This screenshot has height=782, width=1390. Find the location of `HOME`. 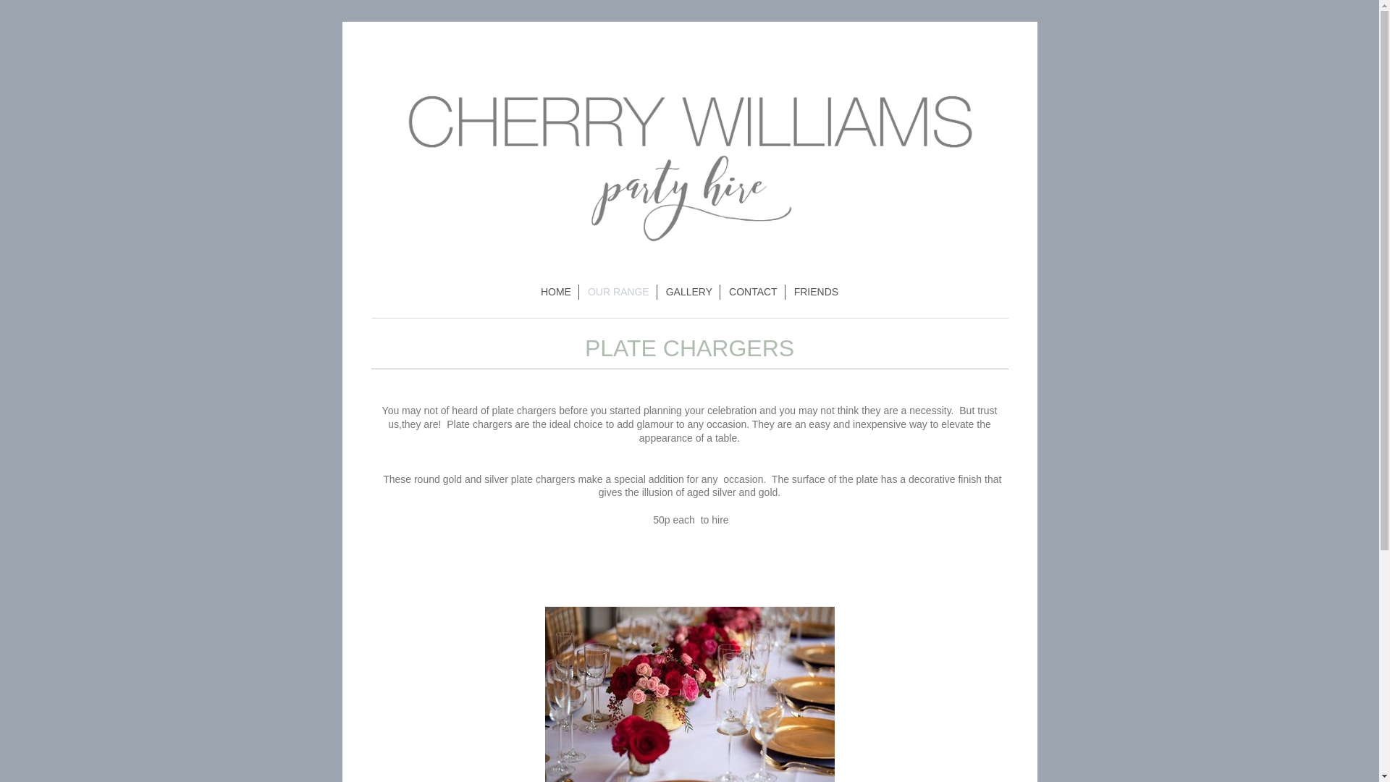

HOME is located at coordinates (556, 292).